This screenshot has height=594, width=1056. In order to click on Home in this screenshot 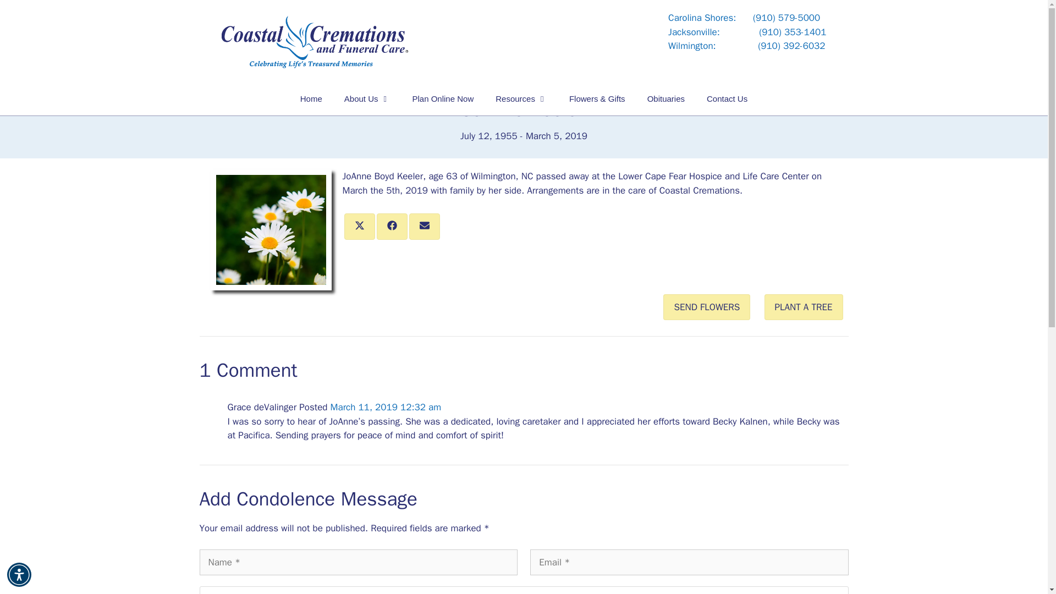, I will do `click(311, 99)`.